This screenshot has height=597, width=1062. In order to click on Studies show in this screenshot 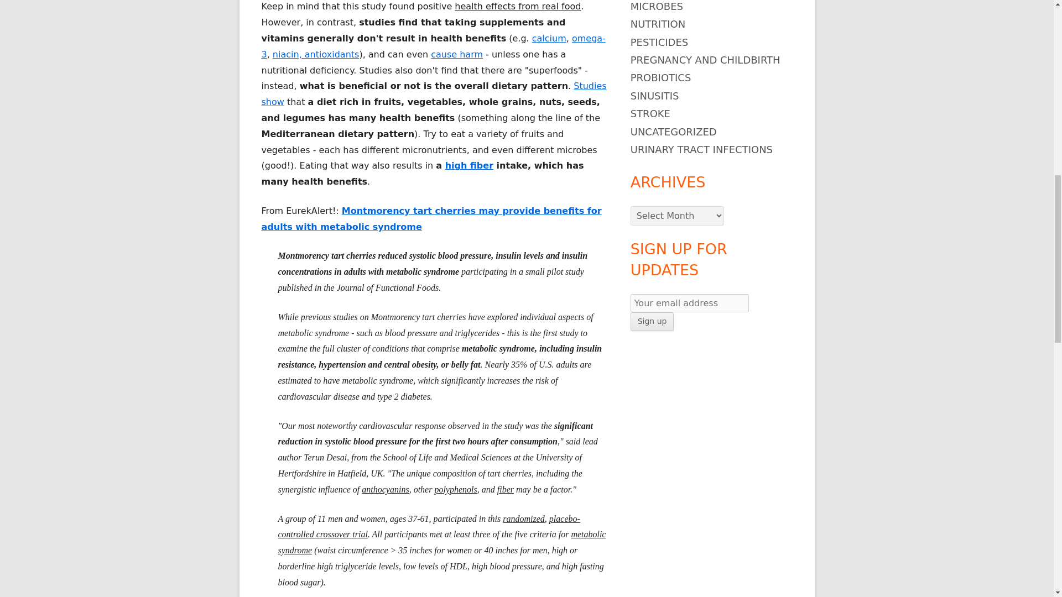, I will do `click(434, 94)`.